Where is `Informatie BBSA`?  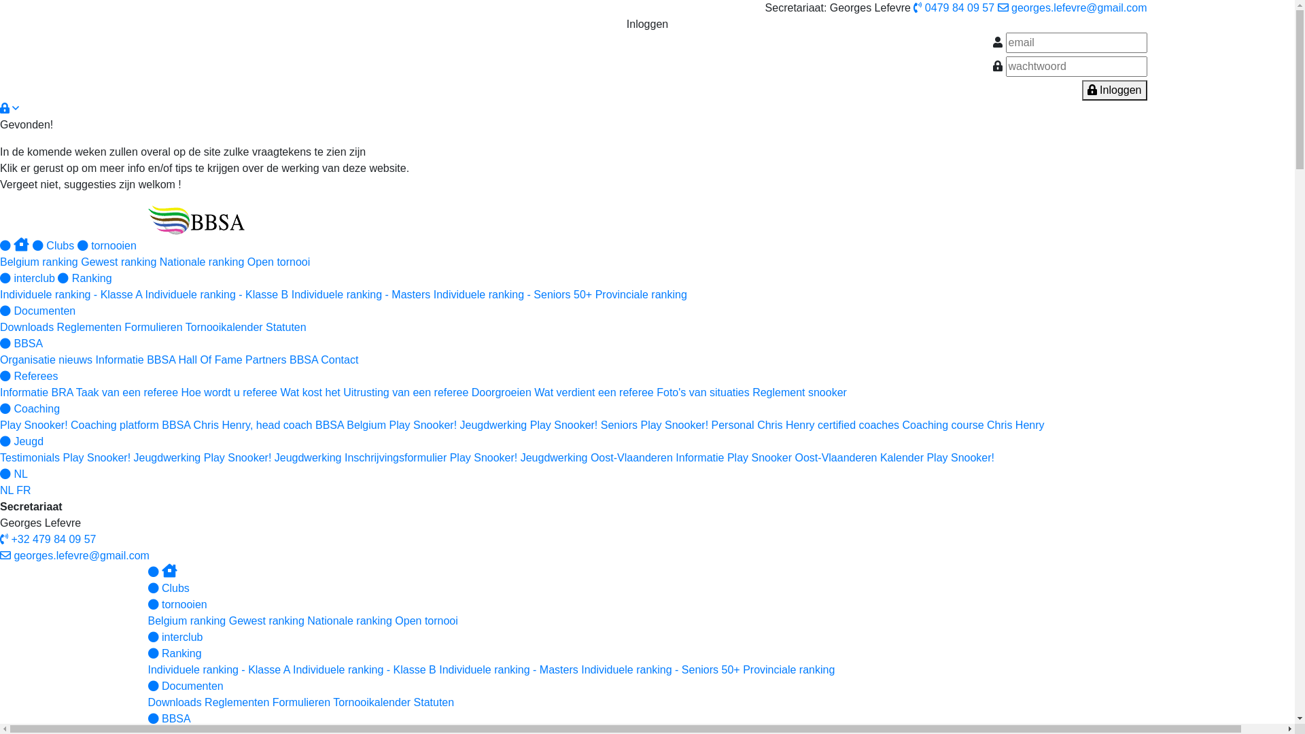 Informatie BBSA is located at coordinates (136, 360).